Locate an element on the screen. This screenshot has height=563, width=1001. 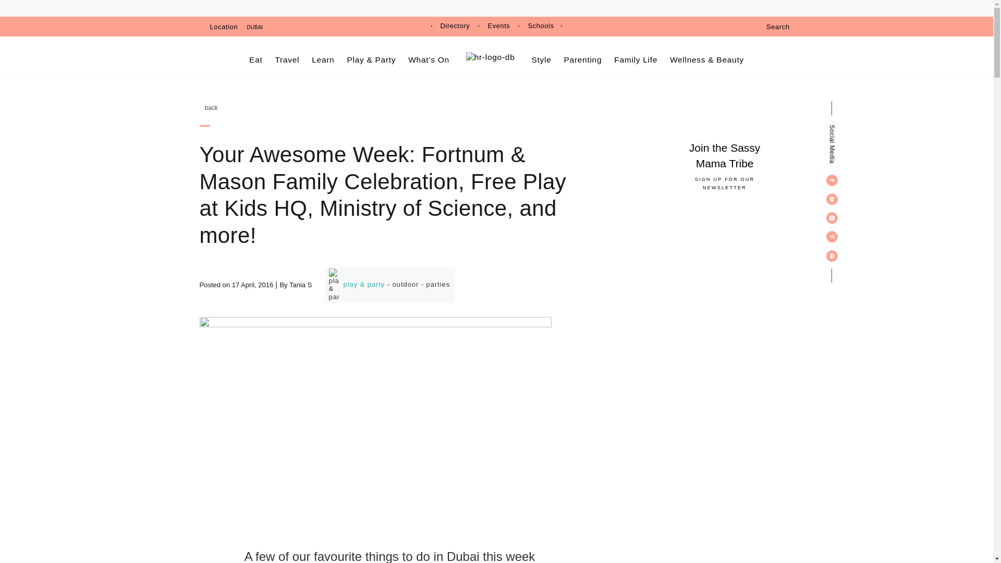
Travel is located at coordinates (288, 59).